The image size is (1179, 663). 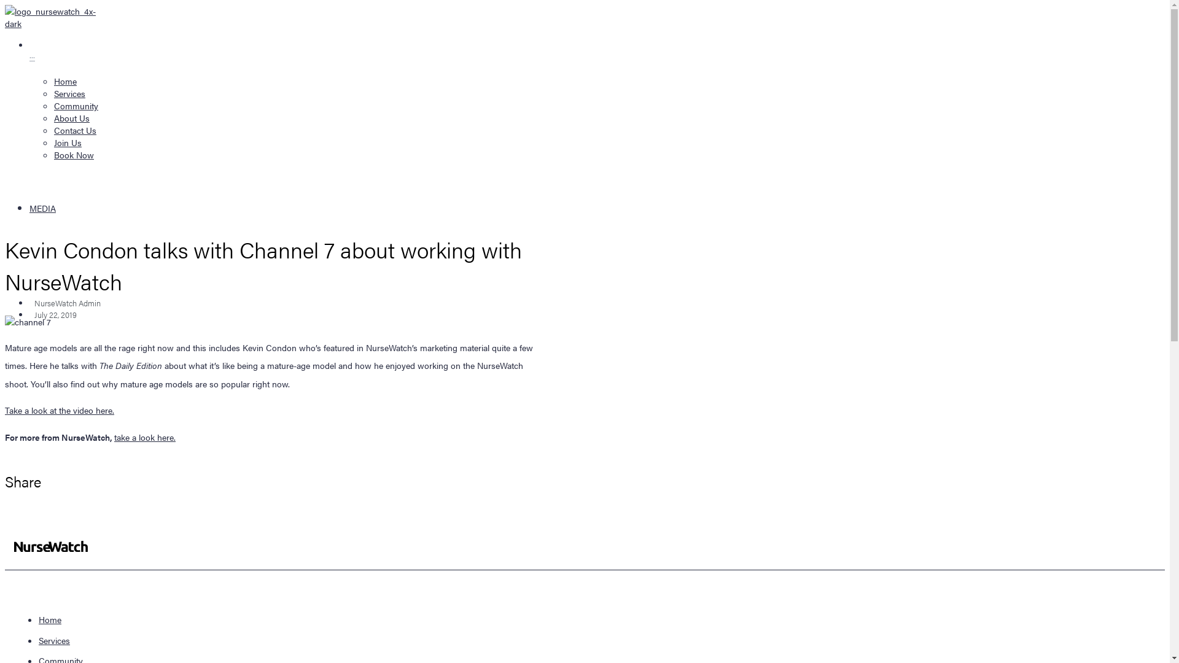 What do you see at coordinates (296, 118) in the screenshot?
I see `About Us` at bounding box center [296, 118].